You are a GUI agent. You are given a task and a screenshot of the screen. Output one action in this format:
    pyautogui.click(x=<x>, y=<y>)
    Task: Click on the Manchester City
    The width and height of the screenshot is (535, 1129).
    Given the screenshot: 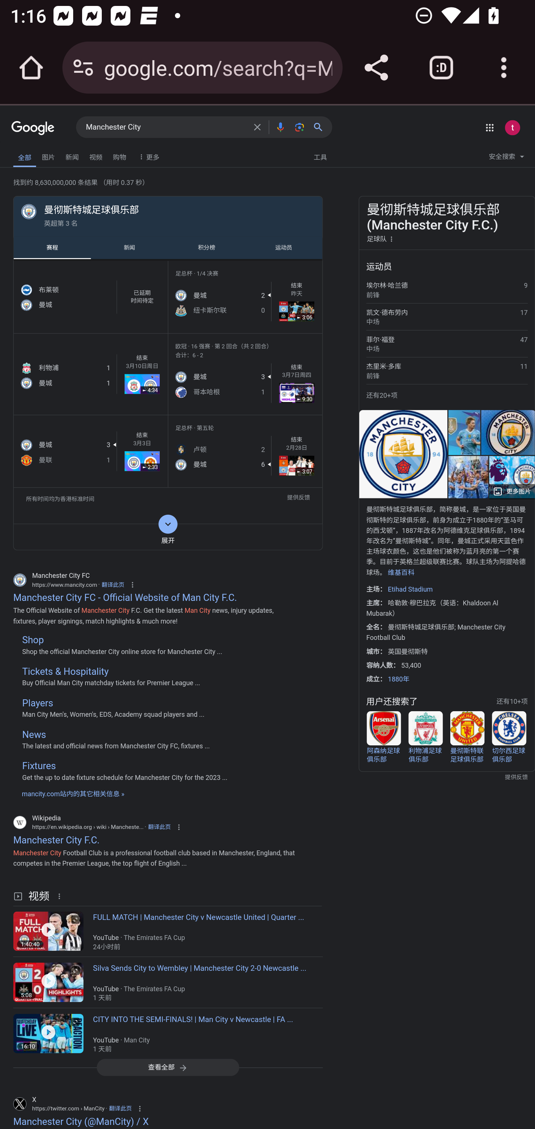 What is the action you would take?
    pyautogui.click(x=165, y=127)
    